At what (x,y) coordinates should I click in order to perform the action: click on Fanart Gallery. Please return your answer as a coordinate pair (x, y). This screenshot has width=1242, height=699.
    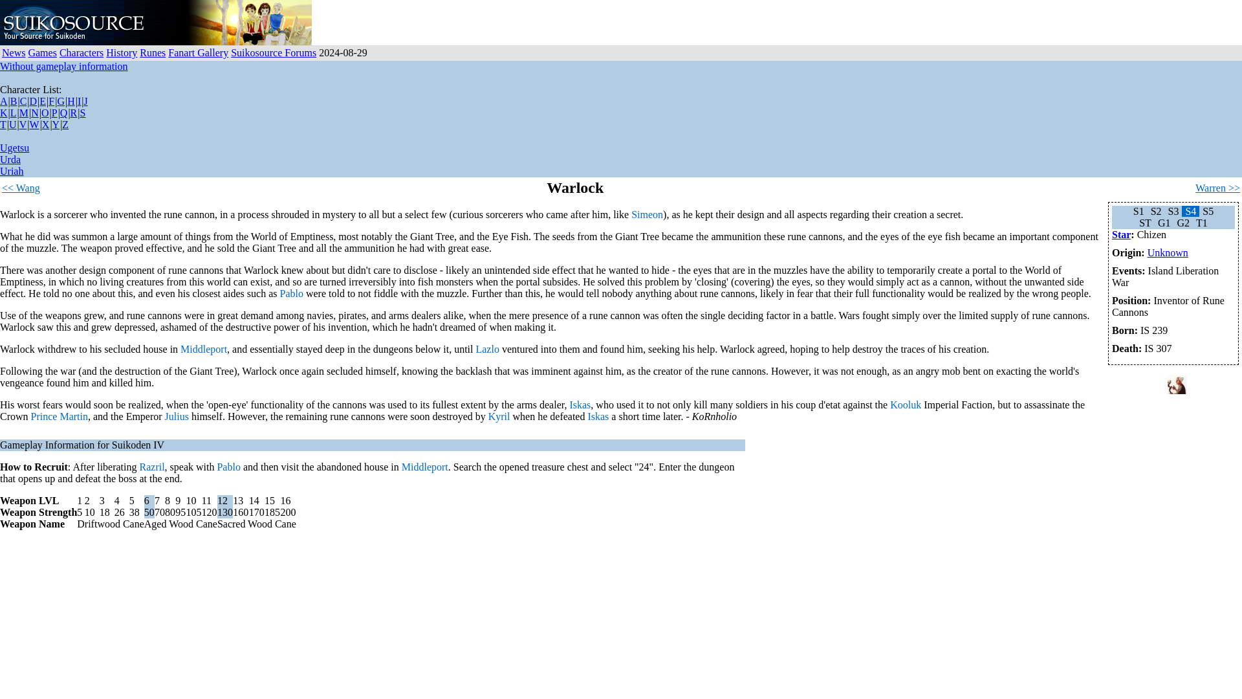
    Looking at the image, I should click on (198, 52).